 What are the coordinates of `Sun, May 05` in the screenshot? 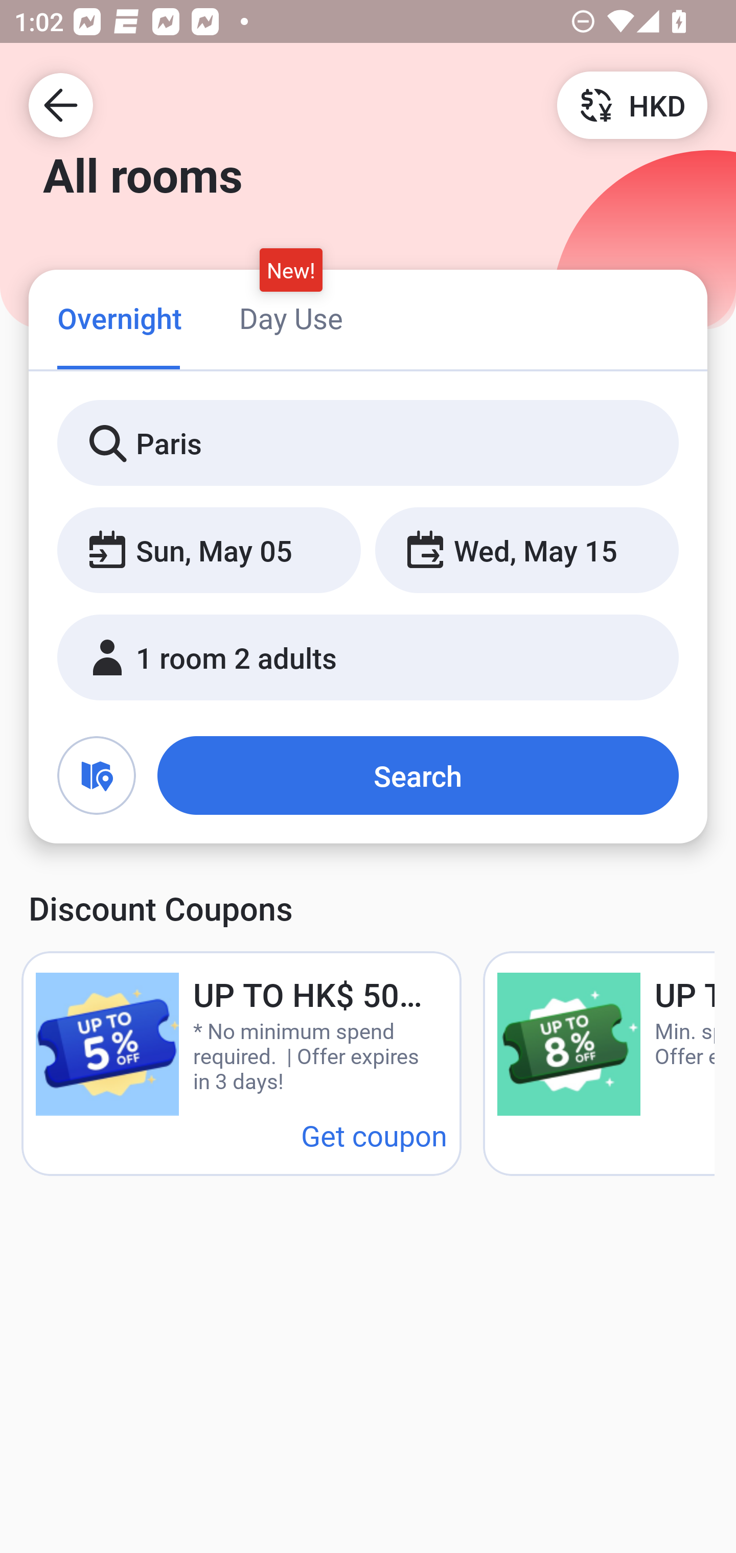 It's located at (209, 551).